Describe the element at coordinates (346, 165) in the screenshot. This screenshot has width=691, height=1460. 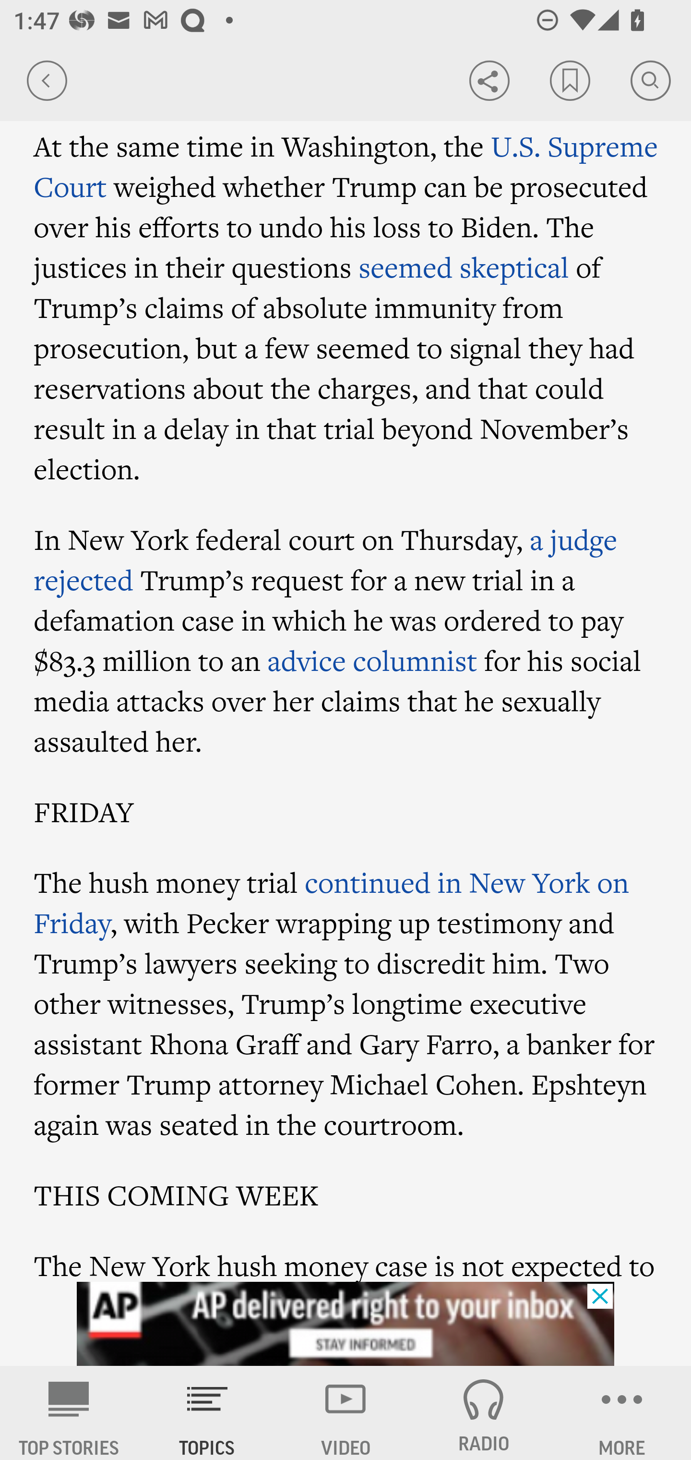
I see `U.S. Supreme Court` at that location.